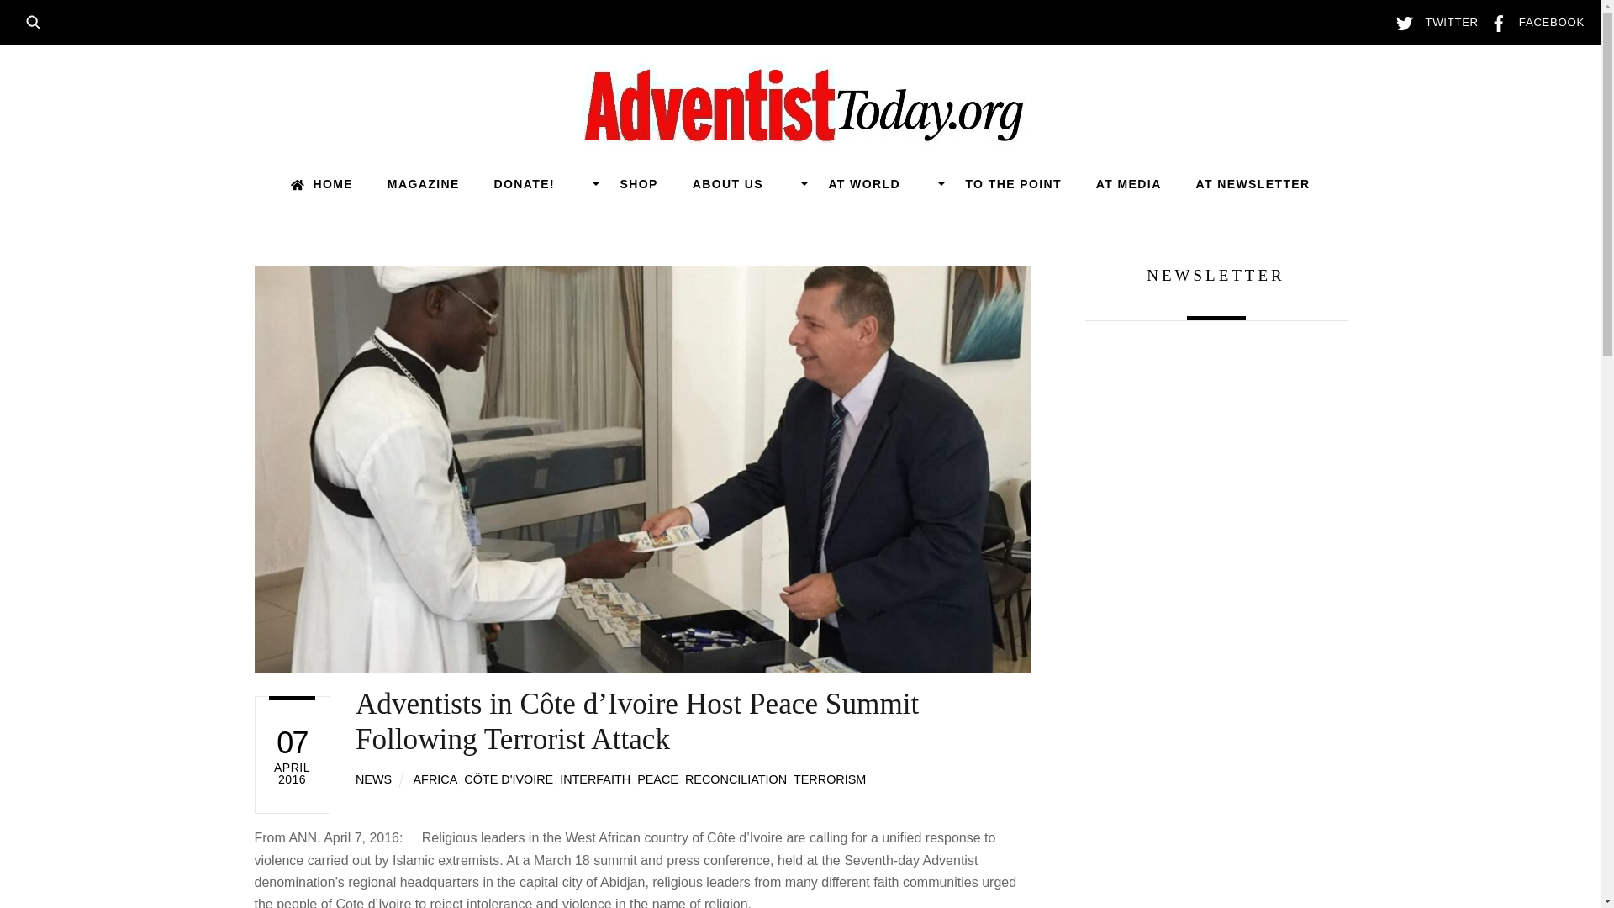 Image resolution: width=1614 pixels, height=908 pixels. What do you see at coordinates (435, 779) in the screenshot?
I see `AFRICA` at bounding box center [435, 779].